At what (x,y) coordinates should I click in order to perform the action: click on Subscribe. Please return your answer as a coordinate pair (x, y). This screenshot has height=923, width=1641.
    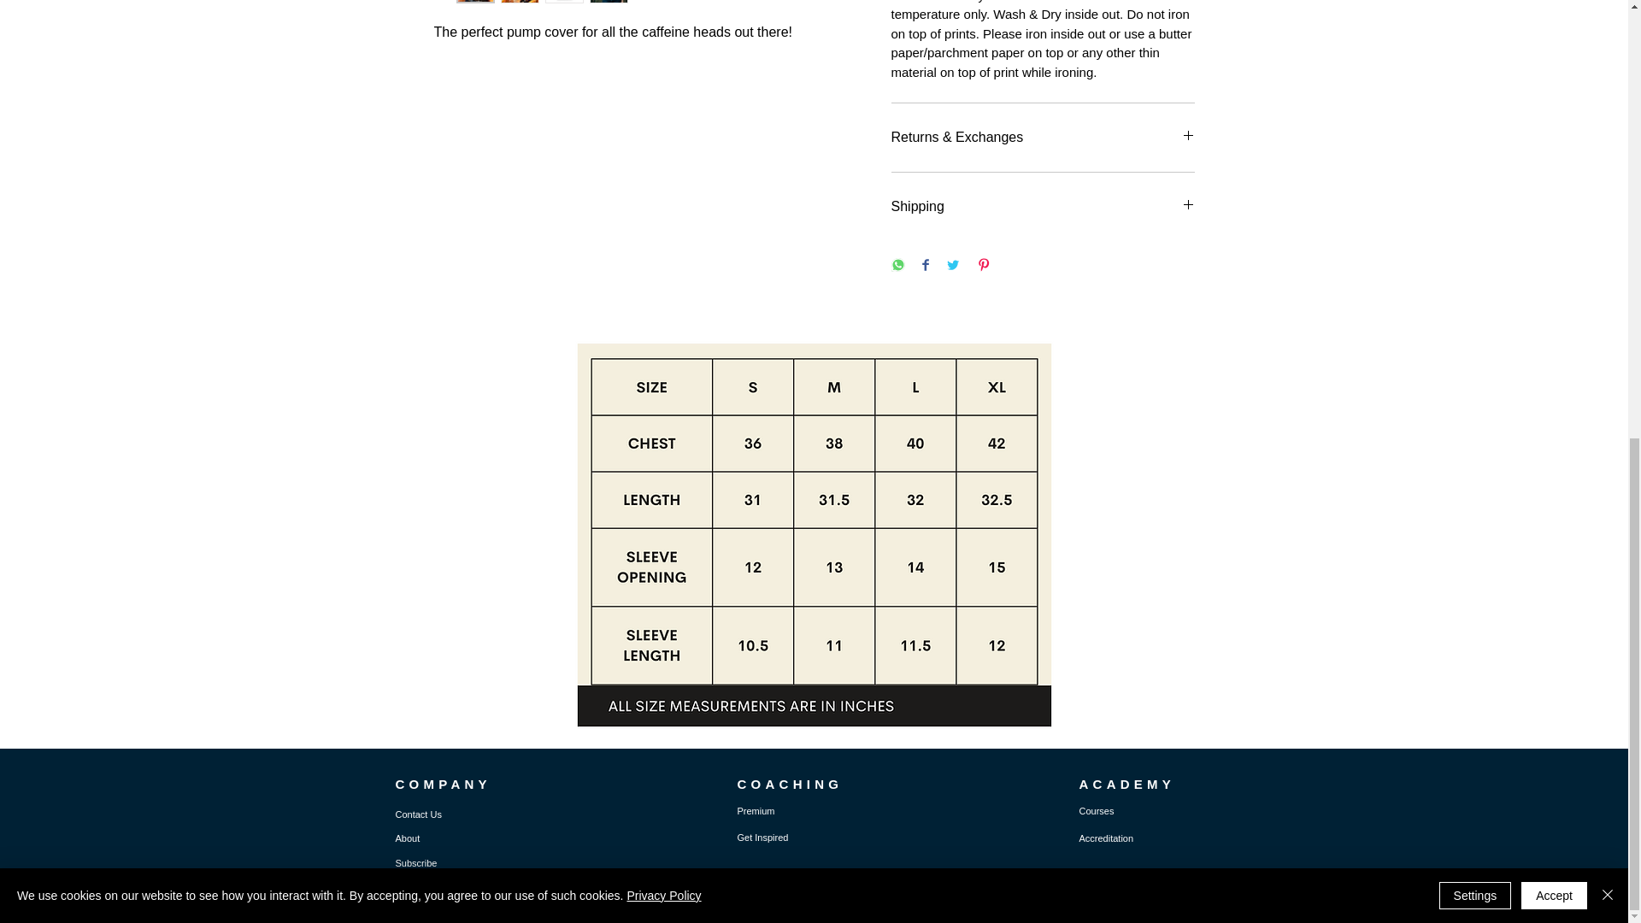
    Looking at the image, I should click on (415, 863).